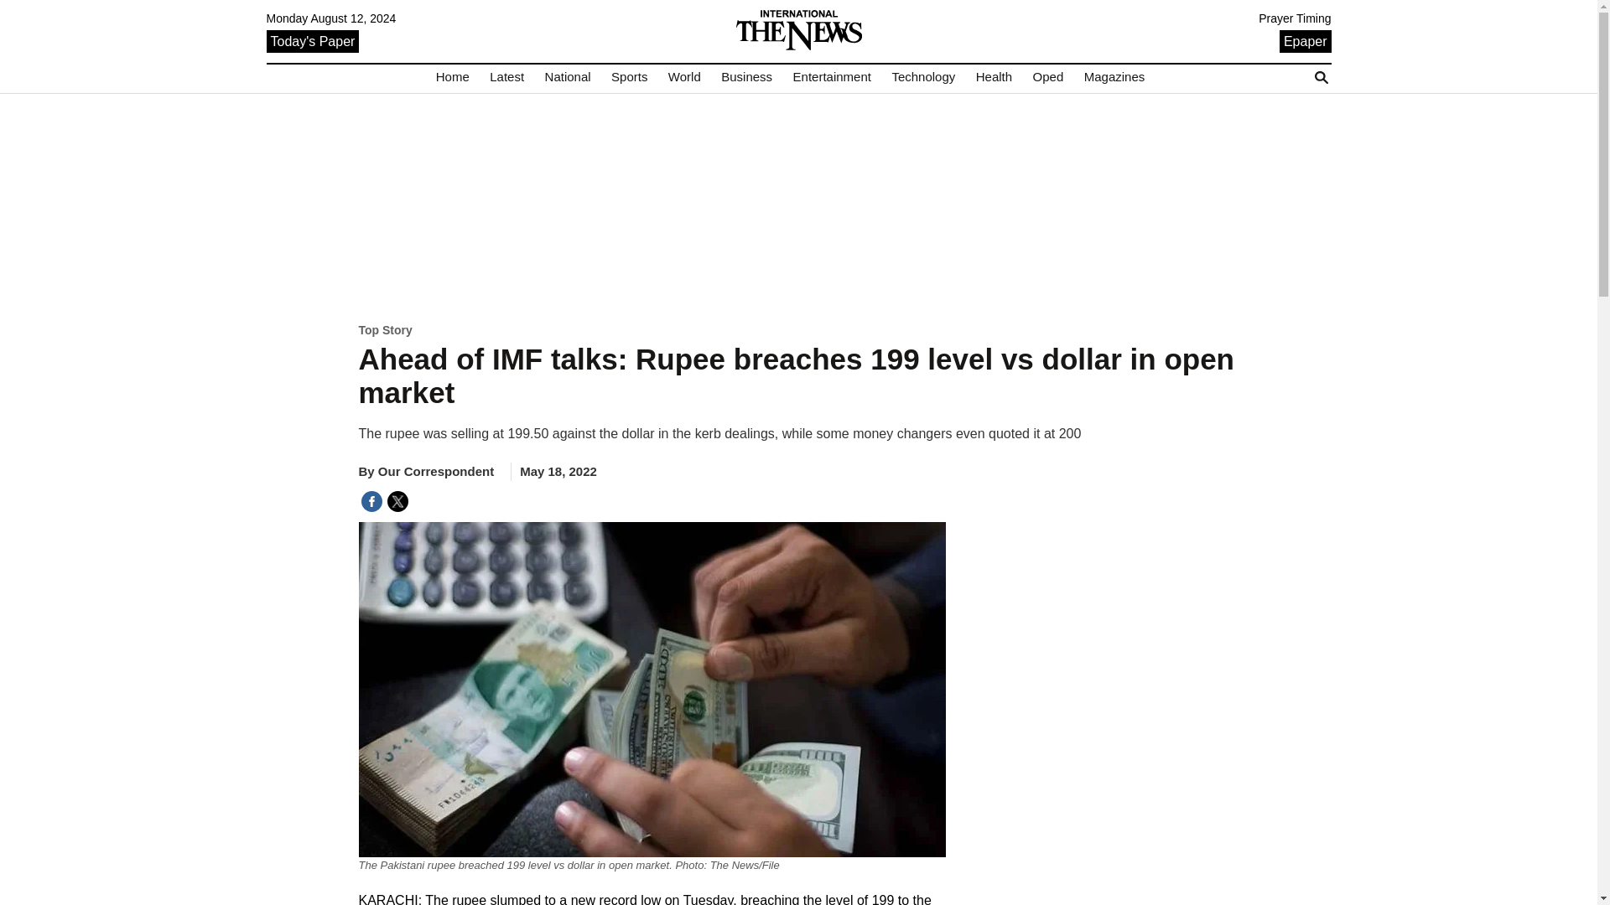 Image resolution: width=1610 pixels, height=905 pixels. What do you see at coordinates (832, 77) in the screenshot?
I see `Entertainment` at bounding box center [832, 77].